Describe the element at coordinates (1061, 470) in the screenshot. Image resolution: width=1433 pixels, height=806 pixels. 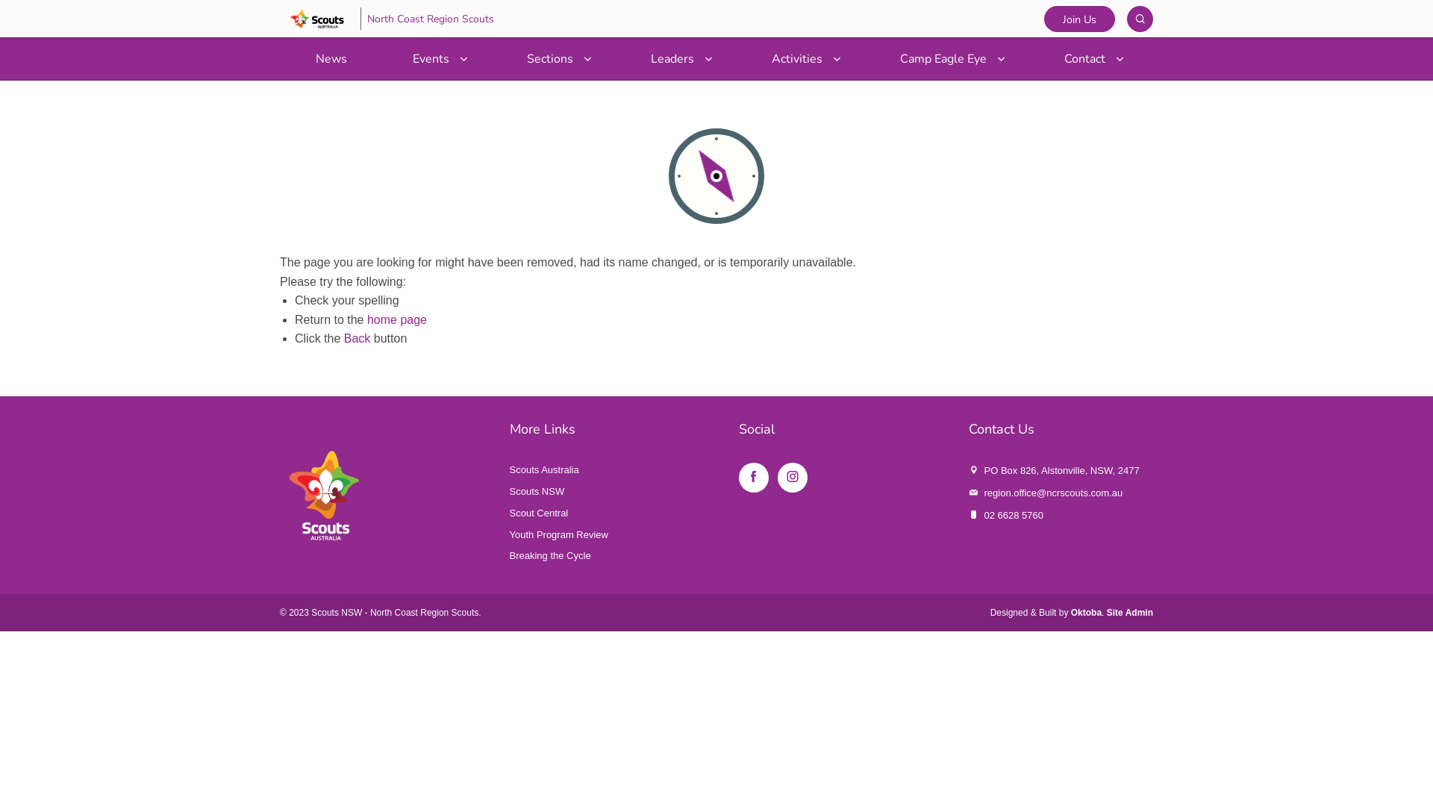
I see `PO Box 826, Alstonville, NSW, 2477` at that location.